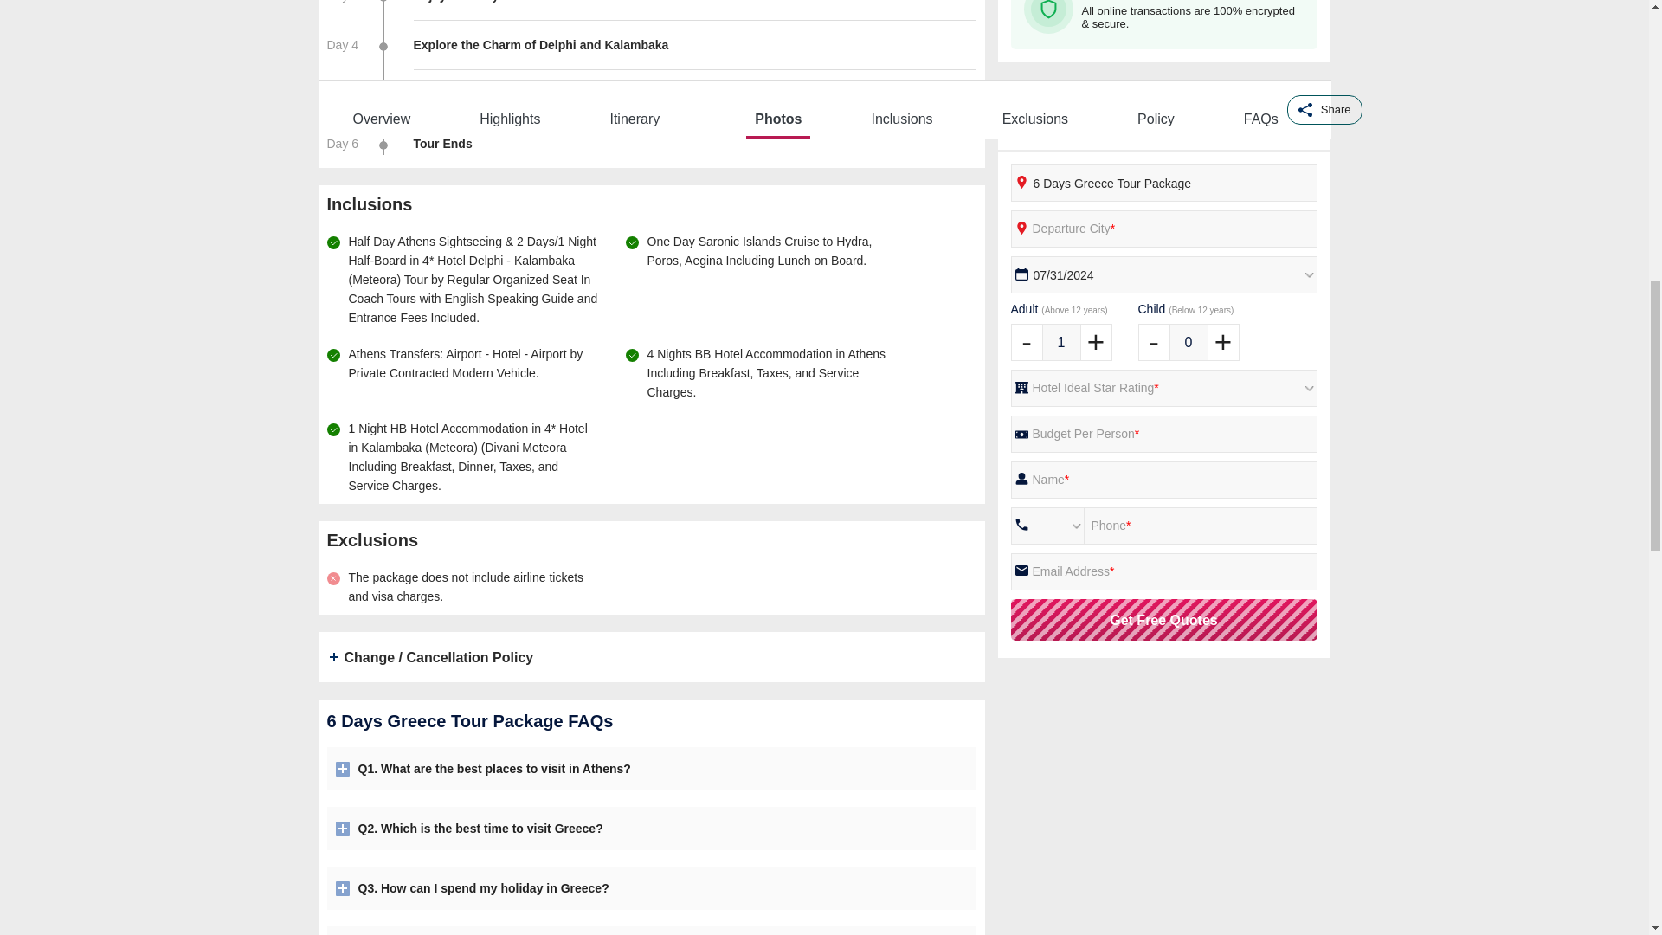 The height and width of the screenshot is (935, 1662). What do you see at coordinates (1163, 184) in the screenshot?
I see `6 Days Greece Tour Package` at bounding box center [1163, 184].